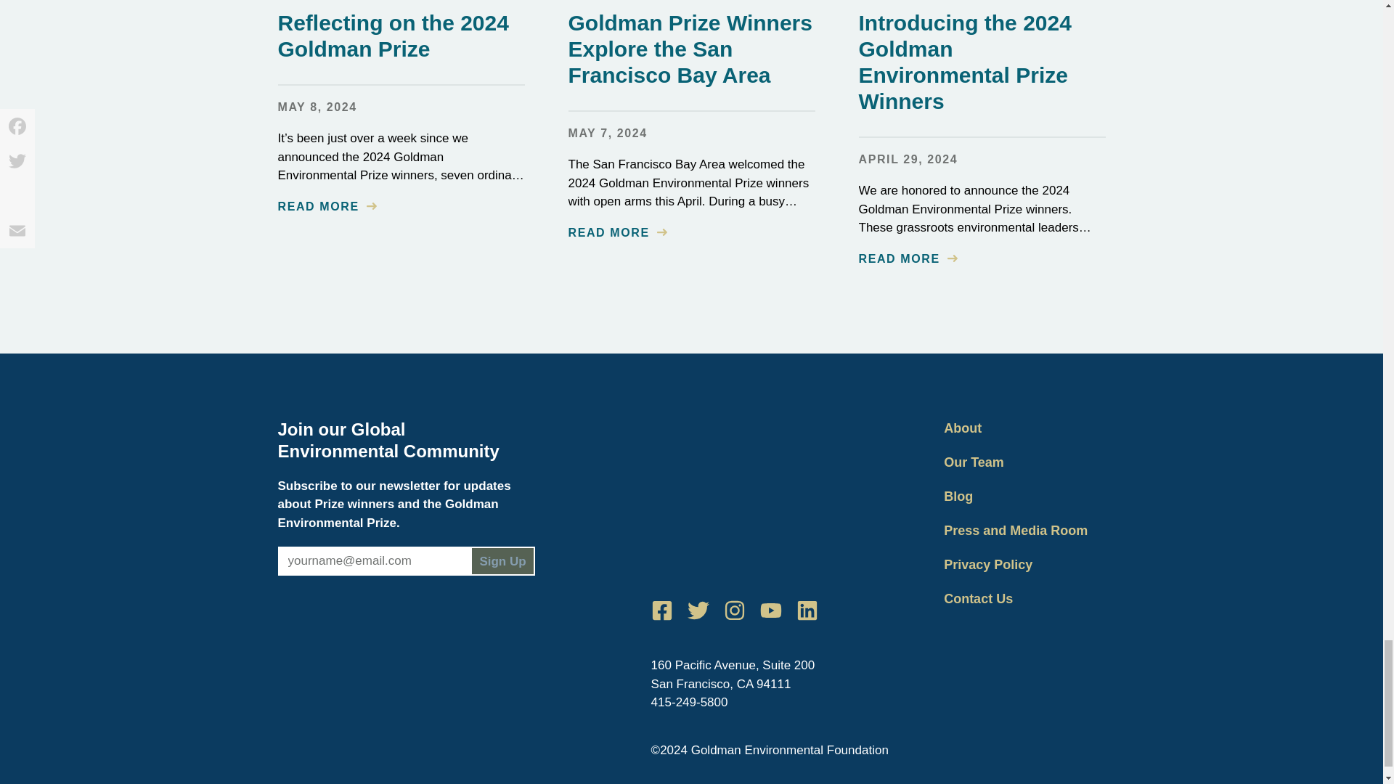 The height and width of the screenshot is (784, 1394). Describe the element at coordinates (502, 560) in the screenshot. I see `Sign Up` at that location.